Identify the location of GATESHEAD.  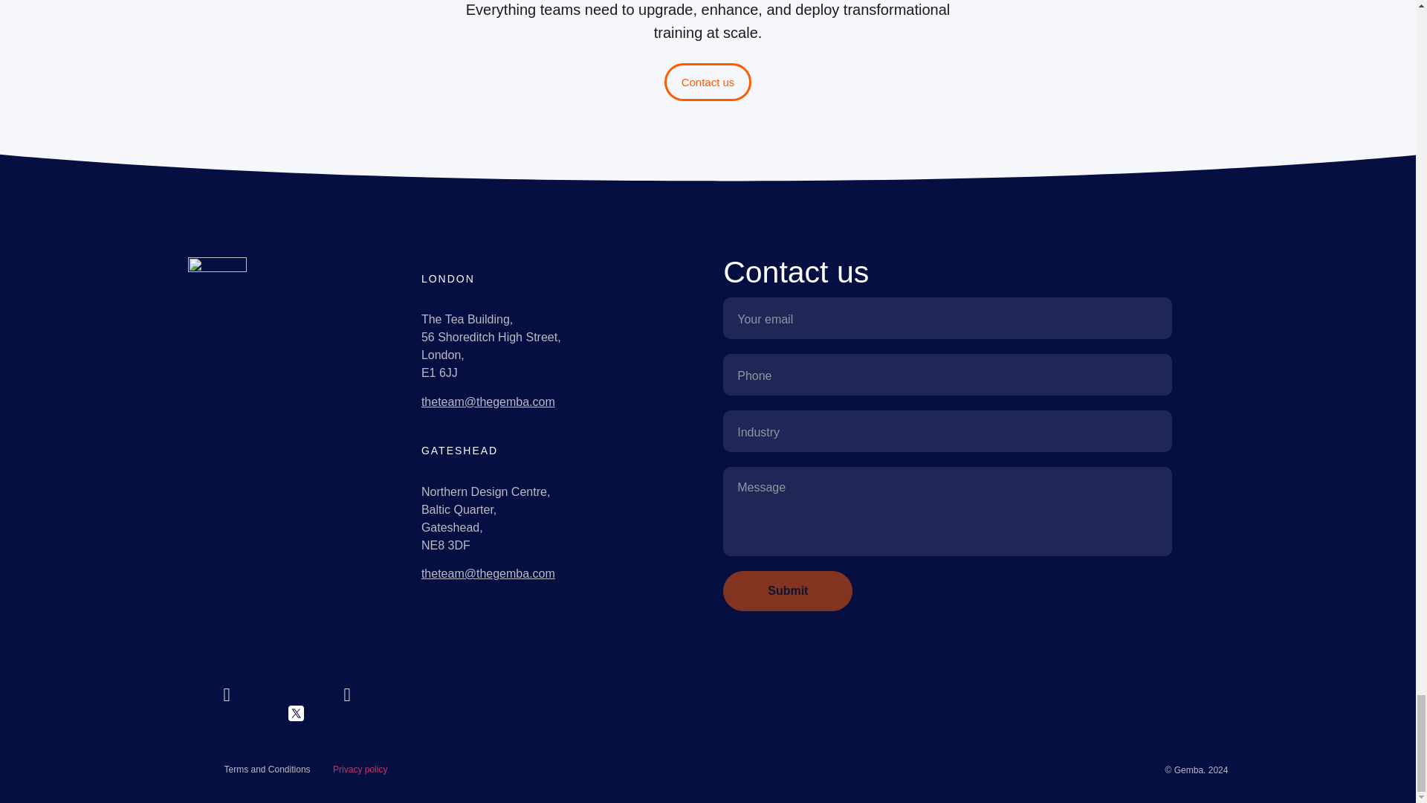
(509, 445).